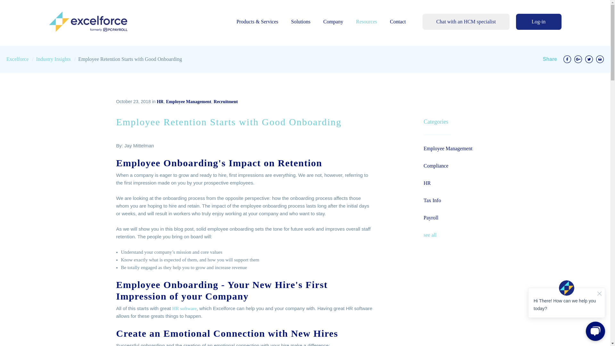 Image resolution: width=615 pixels, height=346 pixels. What do you see at coordinates (88, 21) in the screenshot?
I see `Excelforce` at bounding box center [88, 21].